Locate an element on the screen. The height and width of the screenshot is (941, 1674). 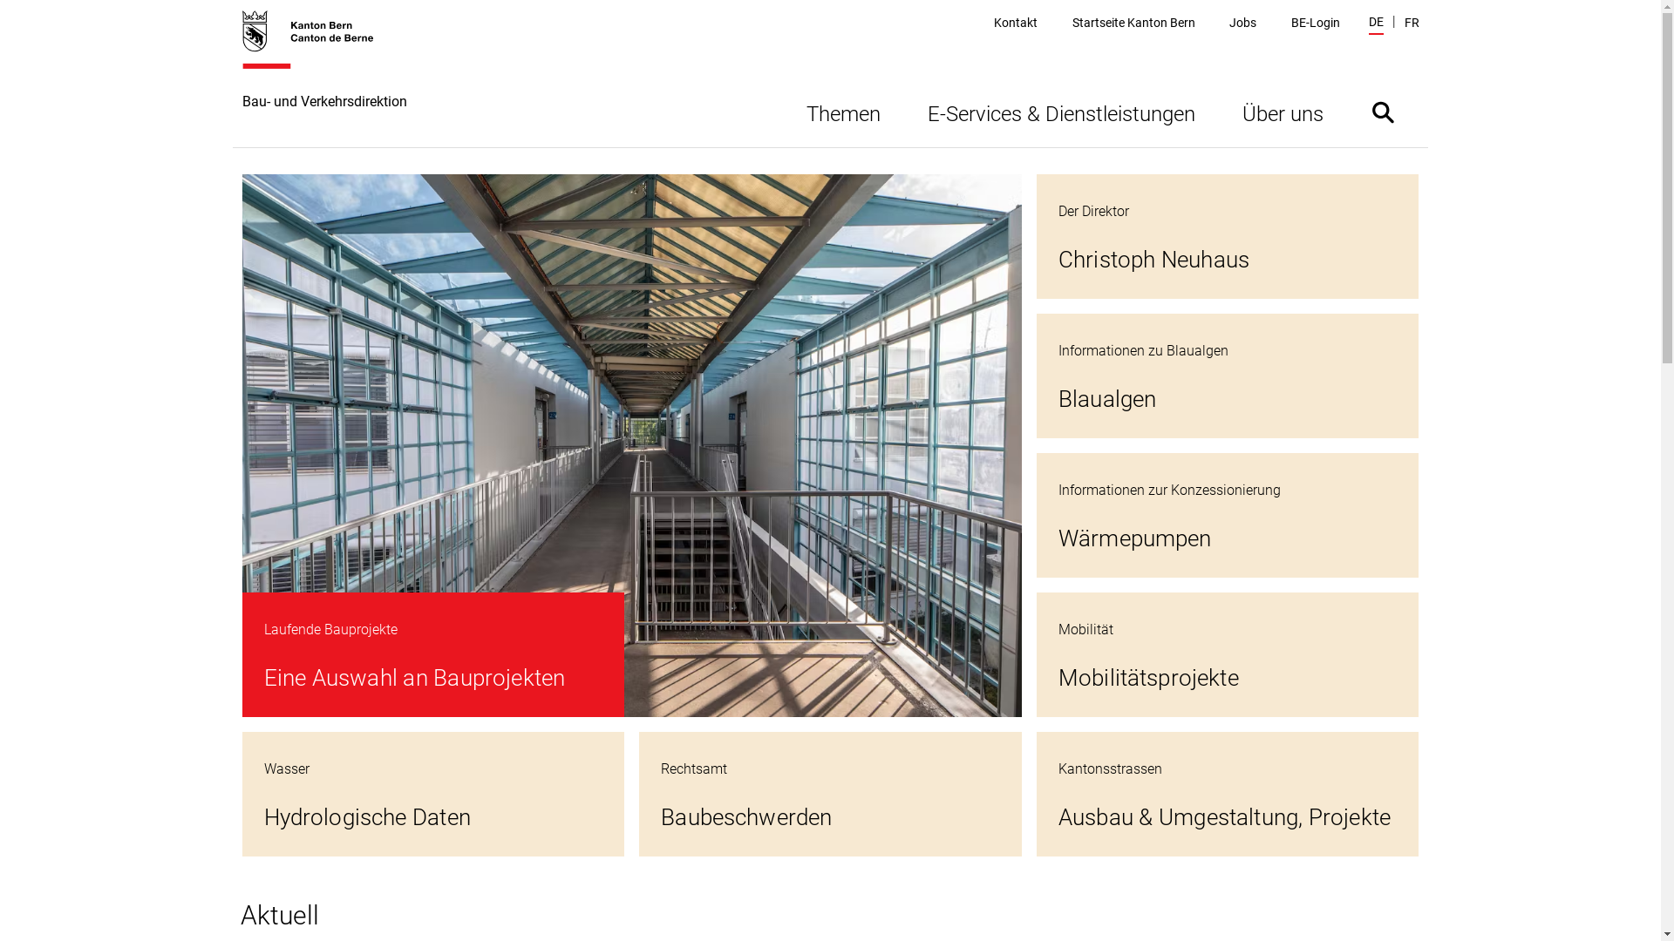
Suche ein- oder ausblenden is located at coordinates (1383, 112).